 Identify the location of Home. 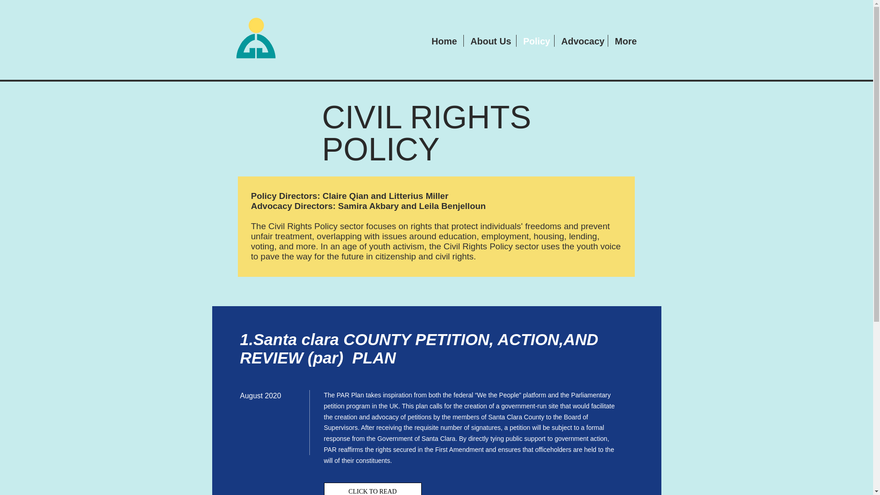
(443, 40).